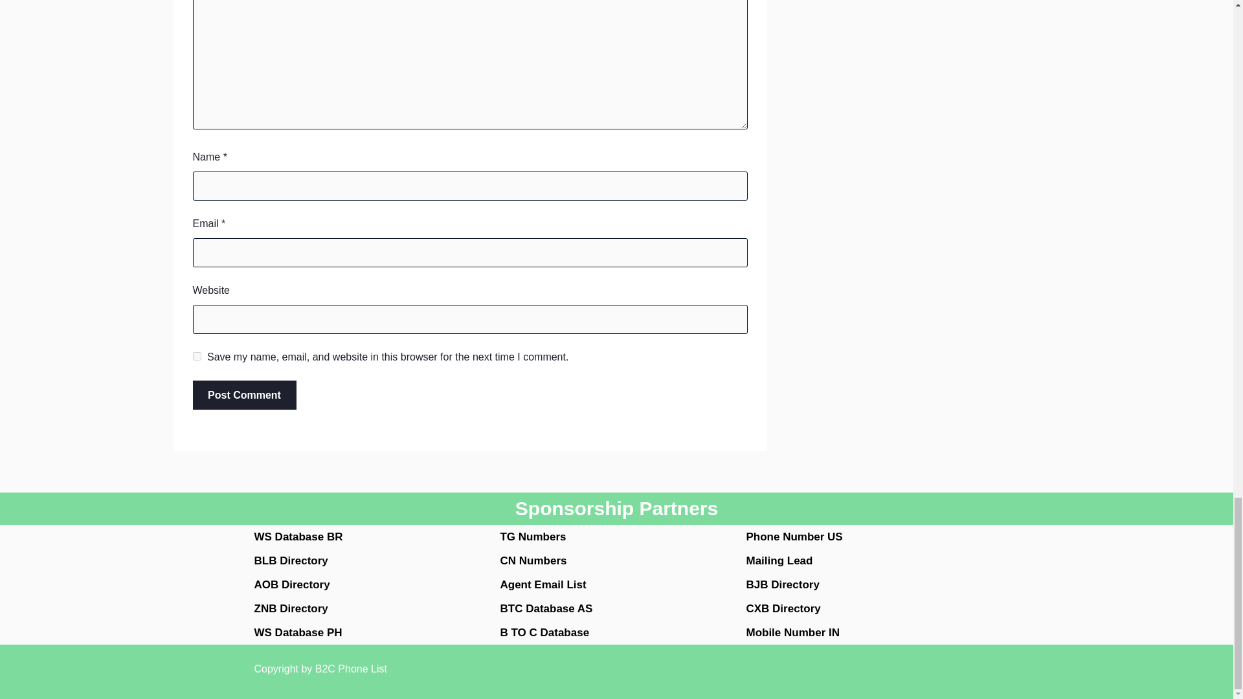 This screenshot has height=699, width=1243. Describe the element at coordinates (291, 584) in the screenshot. I see `AOB Directory` at that location.